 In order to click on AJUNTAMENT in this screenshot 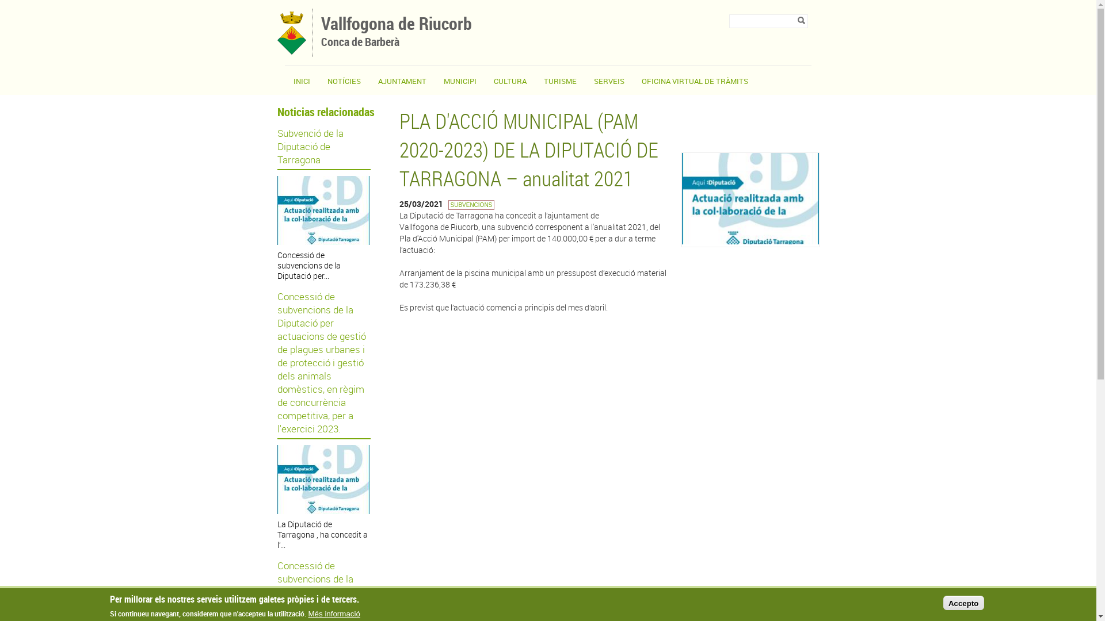, I will do `click(402, 81)`.